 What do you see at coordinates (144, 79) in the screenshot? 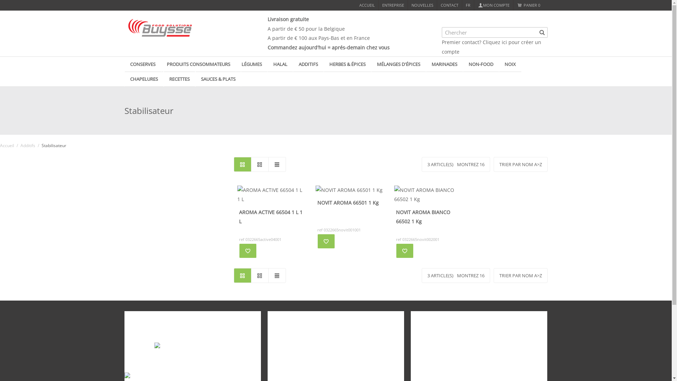
I see `CHAPELURES` at bounding box center [144, 79].